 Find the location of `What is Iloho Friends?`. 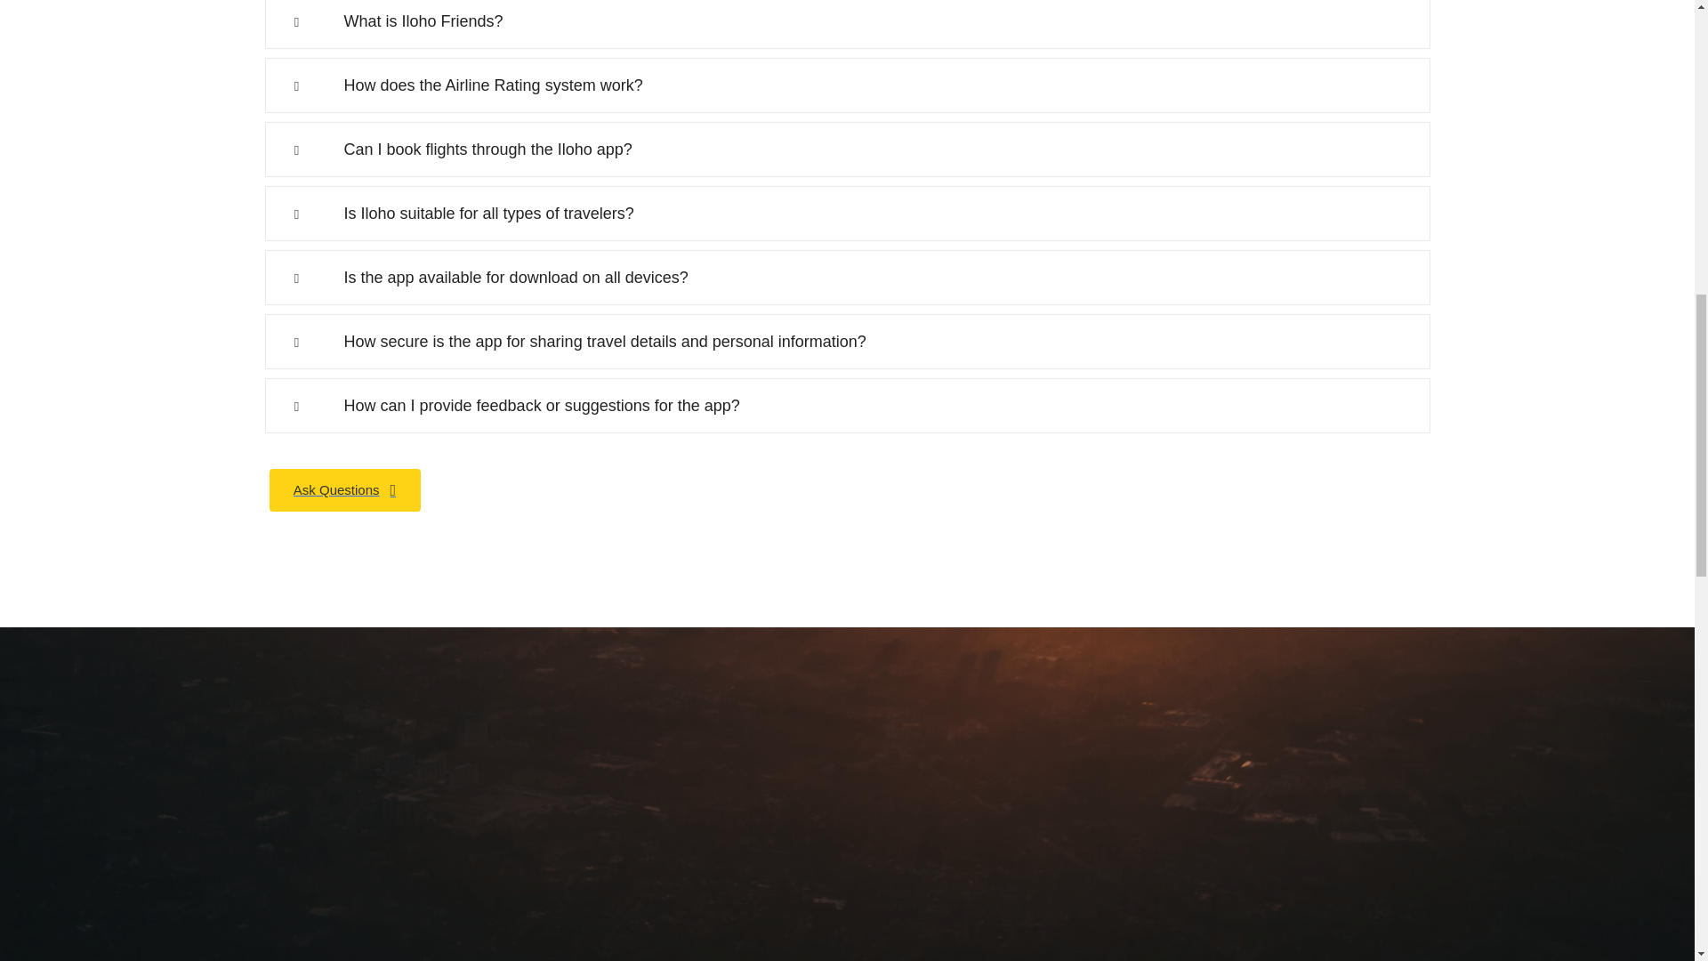

What is Iloho Friends? is located at coordinates (847, 25).